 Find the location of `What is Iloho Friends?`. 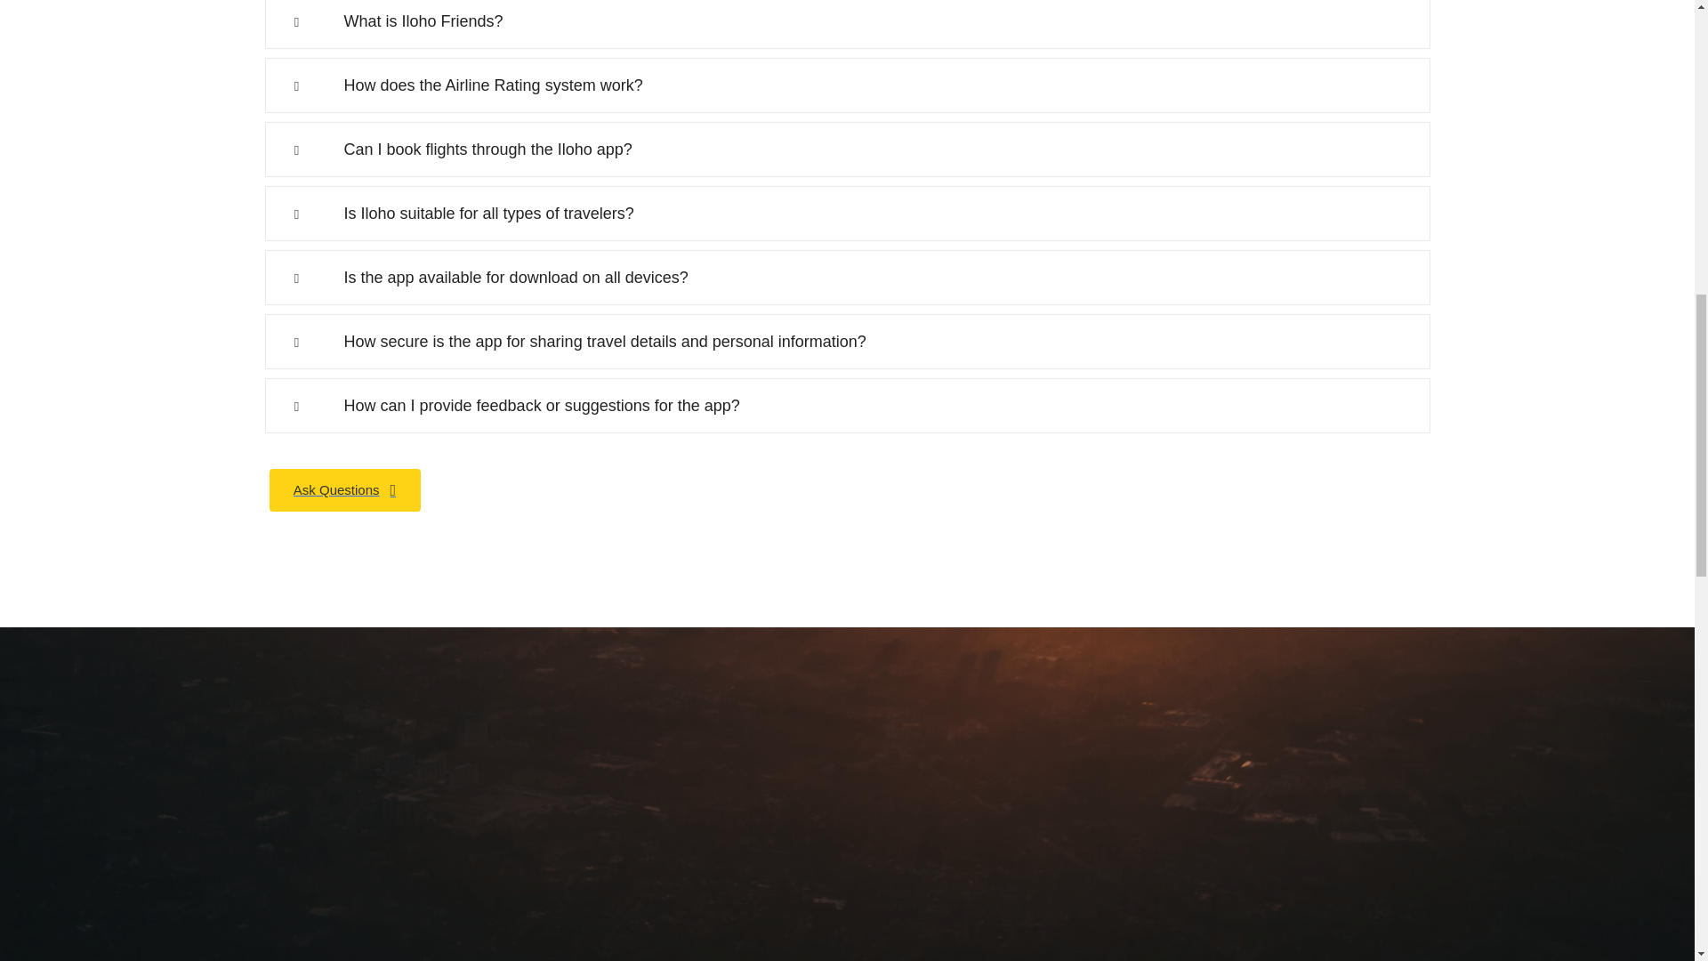

What is Iloho Friends? is located at coordinates (847, 25).